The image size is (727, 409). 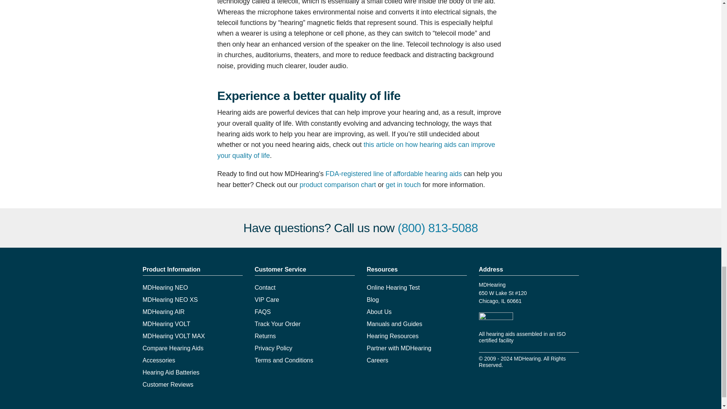 What do you see at coordinates (159, 360) in the screenshot?
I see `Accessories` at bounding box center [159, 360].